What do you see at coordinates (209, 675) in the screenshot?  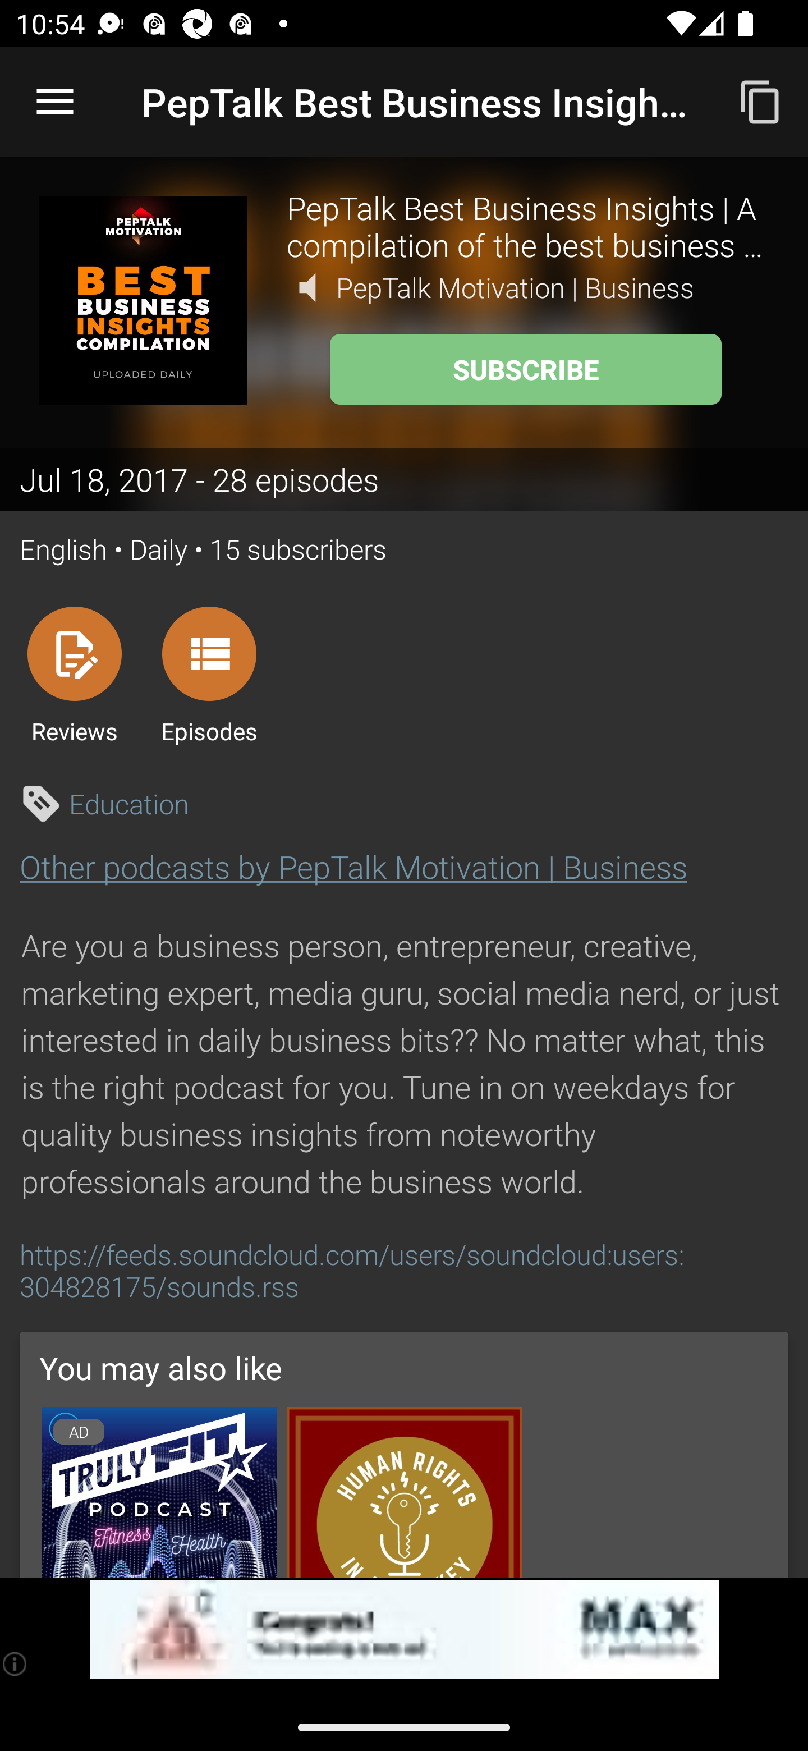 I see `Episodes` at bounding box center [209, 675].